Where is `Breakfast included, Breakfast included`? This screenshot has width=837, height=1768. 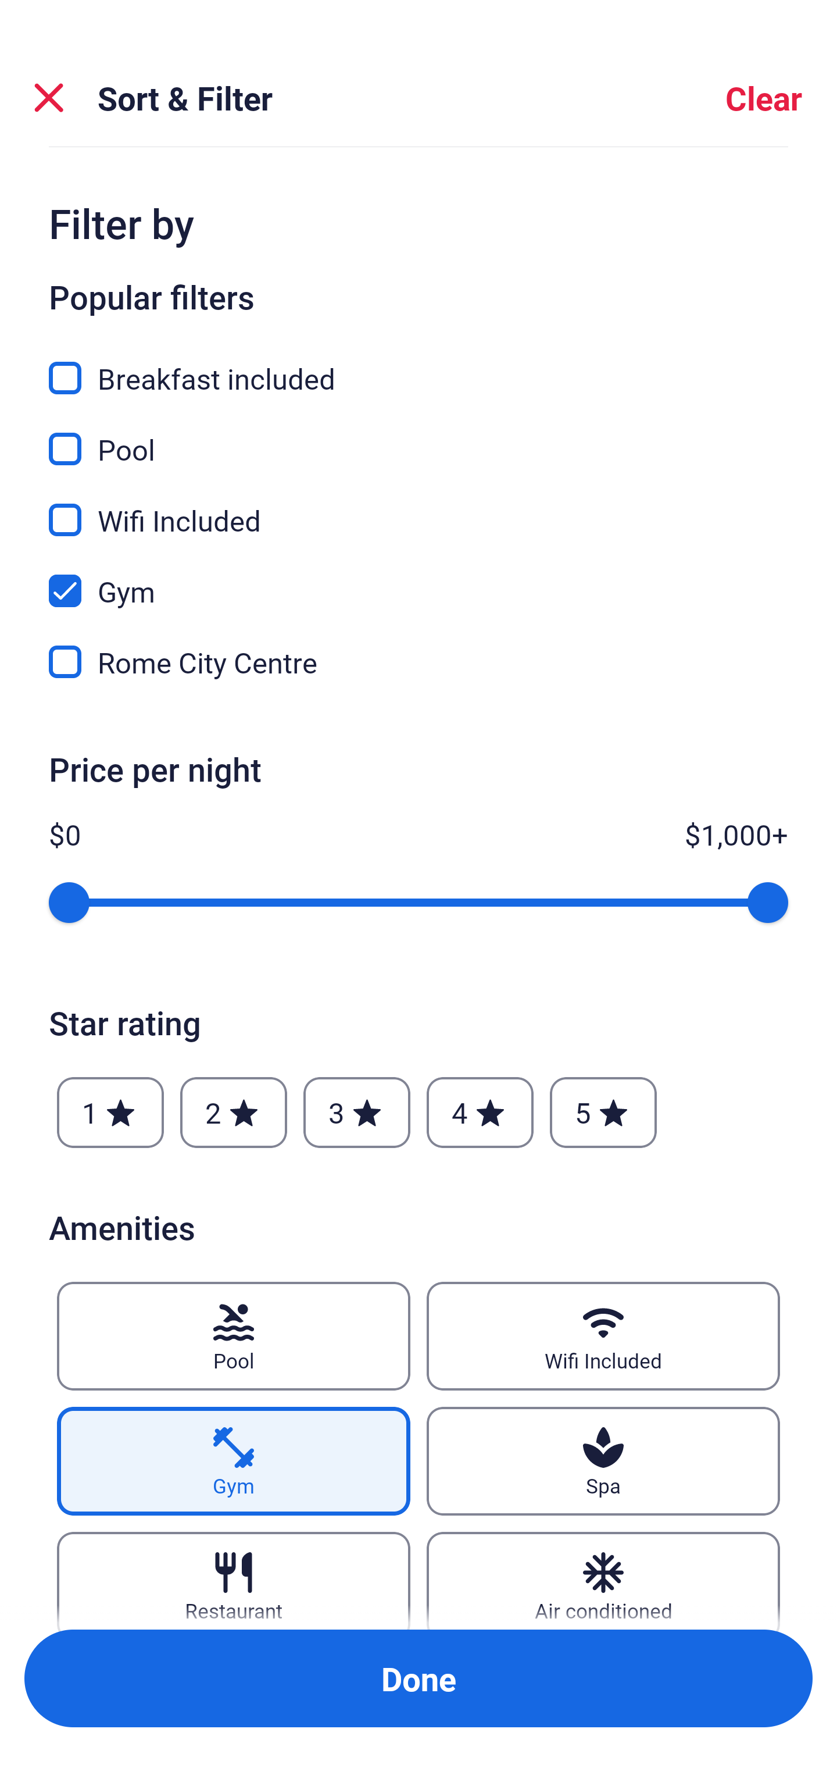 Breakfast included, Breakfast included is located at coordinates (419, 366).